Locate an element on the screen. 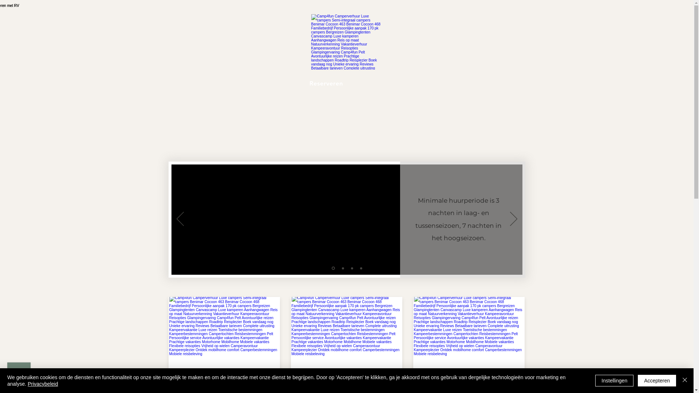 The width and height of the screenshot is (699, 393). FAQ is located at coordinates (396, 83).